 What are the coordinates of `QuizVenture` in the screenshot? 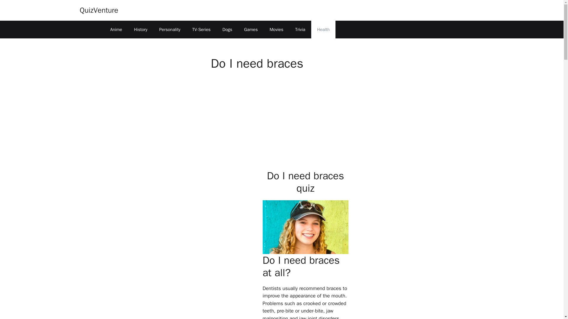 It's located at (99, 10).